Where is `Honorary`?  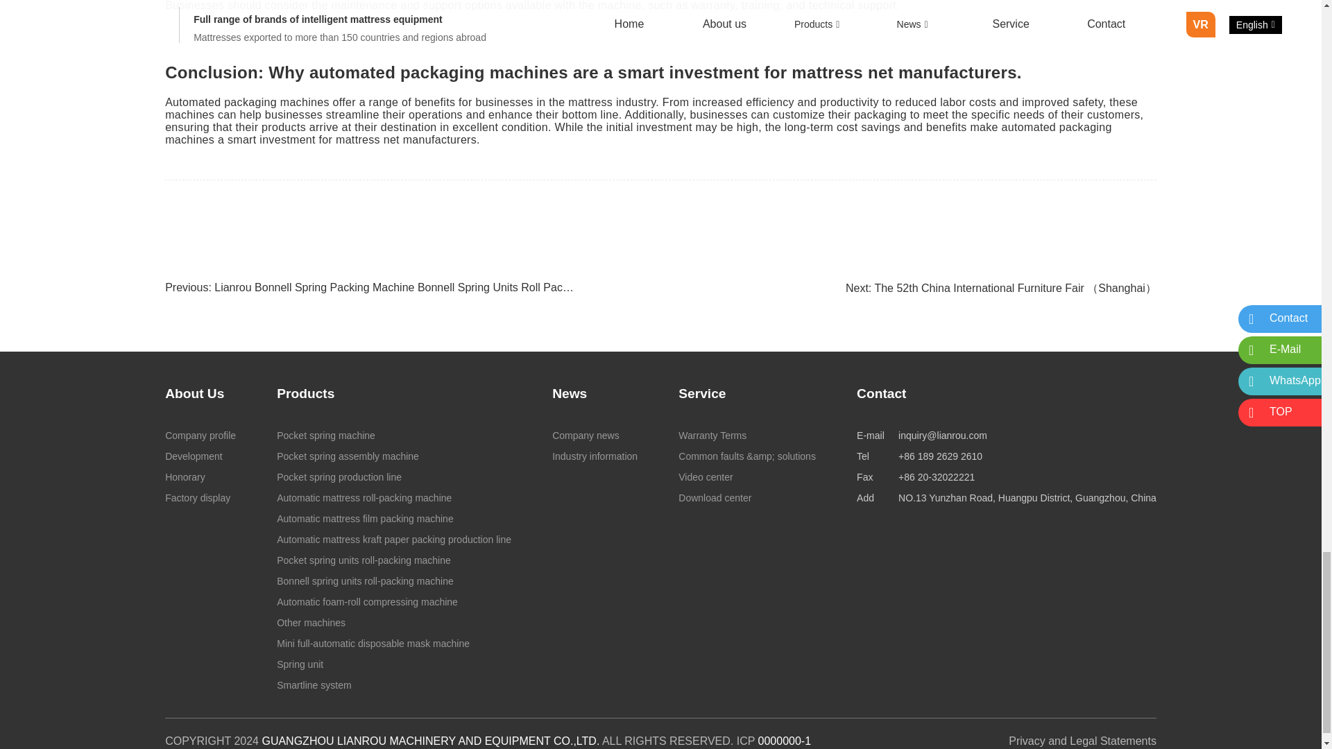 Honorary is located at coordinates (200, 477).